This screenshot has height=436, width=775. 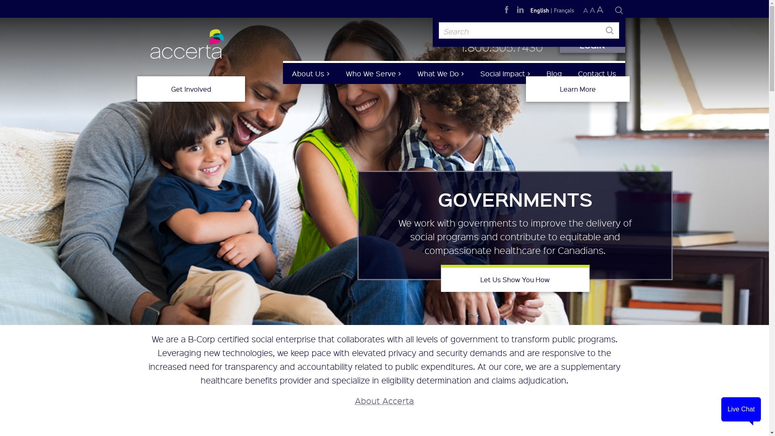 What do you see at coordinates (373, 78) in the screenshot?
I see `Who We Serve >` at bounding box center [373, 78].